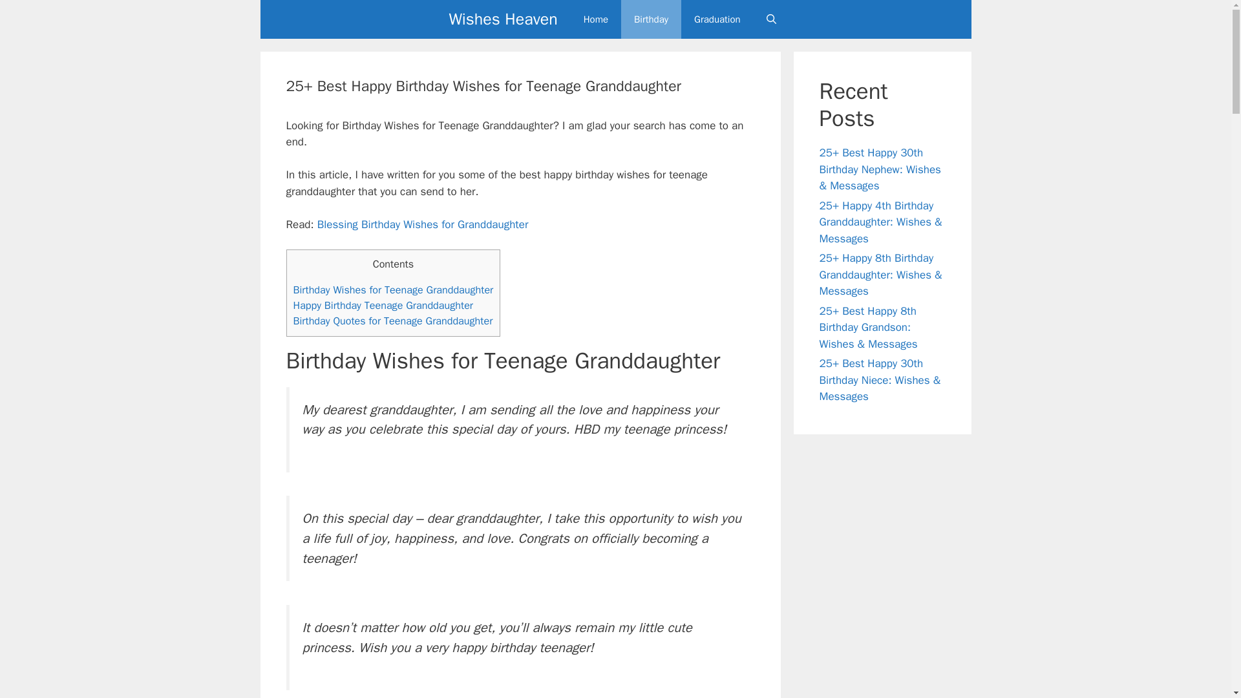 The image size is (1241, 698). Describe the element at coordinates (717, 19) in the screenshot. I see `Graduation` at that location.